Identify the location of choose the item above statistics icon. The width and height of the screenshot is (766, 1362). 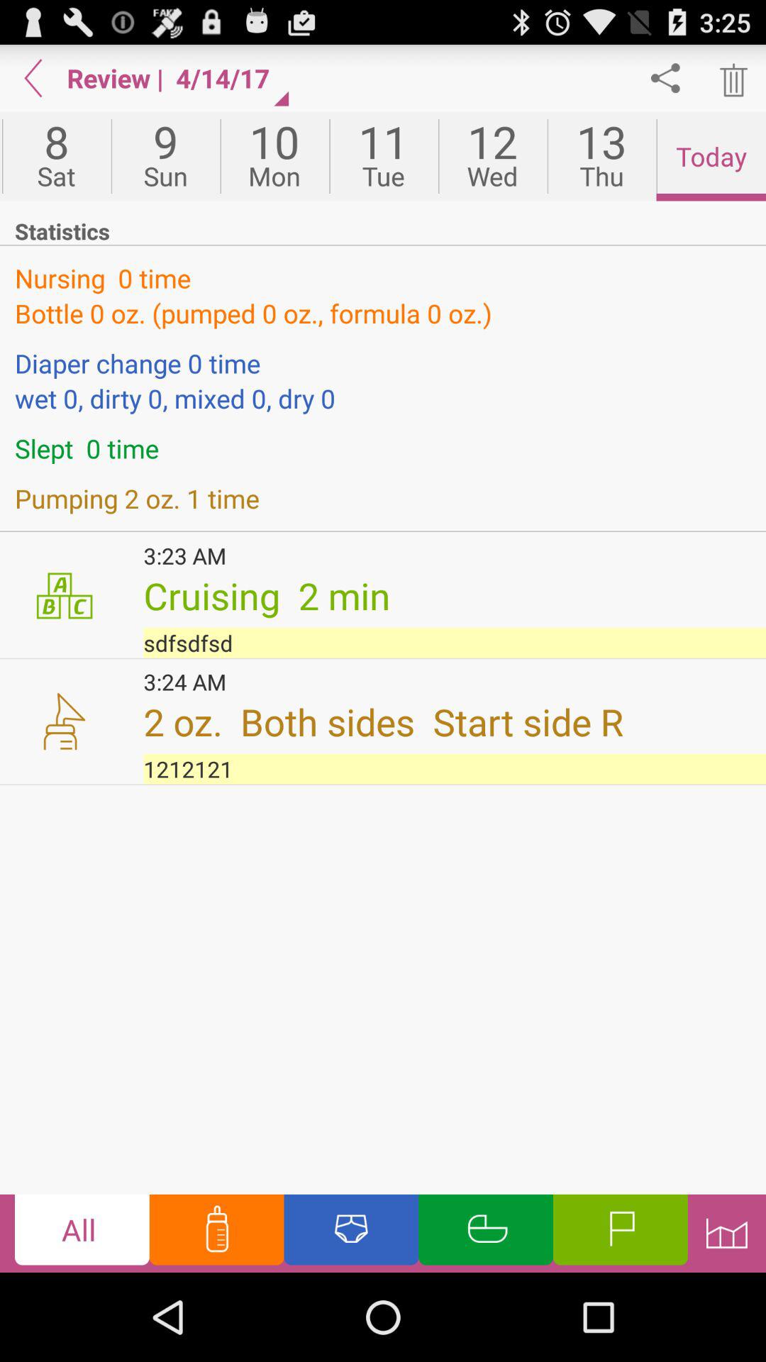
(711, 156).